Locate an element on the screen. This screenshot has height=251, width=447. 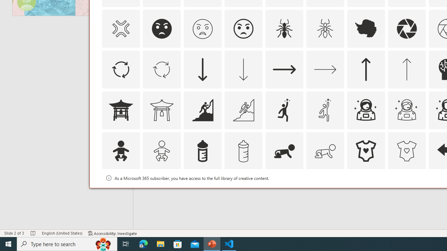
AutomationID: Icons_AsianTemple1_M is located at coordinates (162, 110).